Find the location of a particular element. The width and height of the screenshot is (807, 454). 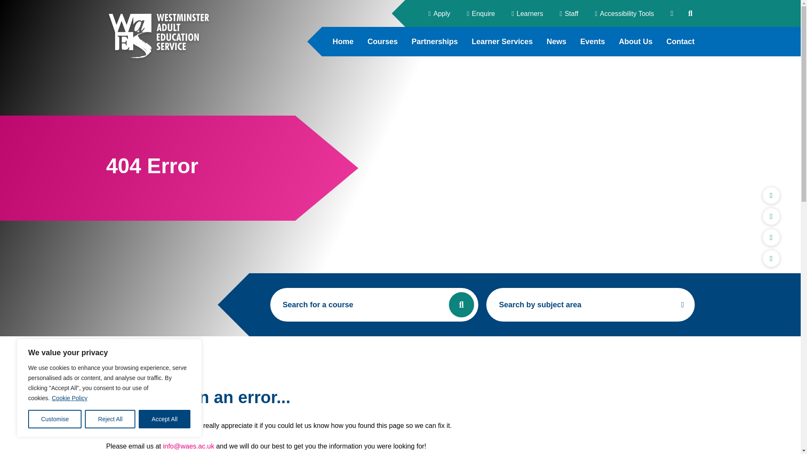

Cookie Policy is located at coordinates (70, 398).